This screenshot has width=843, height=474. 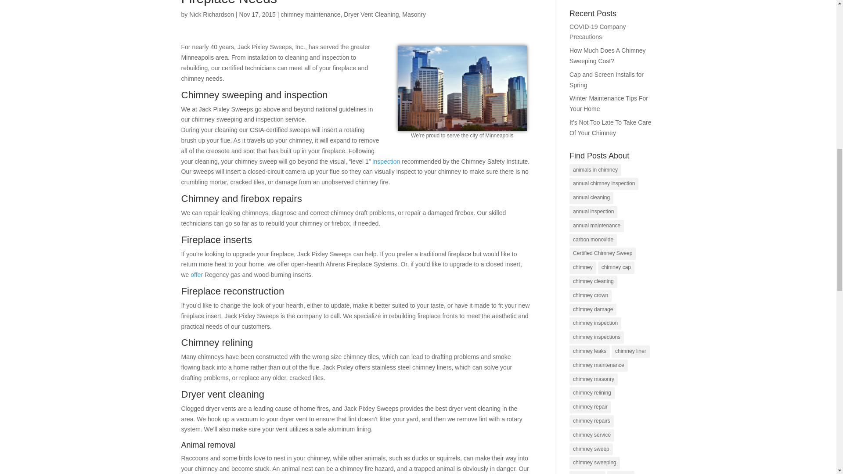 What do you see at coordinates (212, 14) in the screenshot?
I see `Nick Richardson` at bounding box center [212, 14].